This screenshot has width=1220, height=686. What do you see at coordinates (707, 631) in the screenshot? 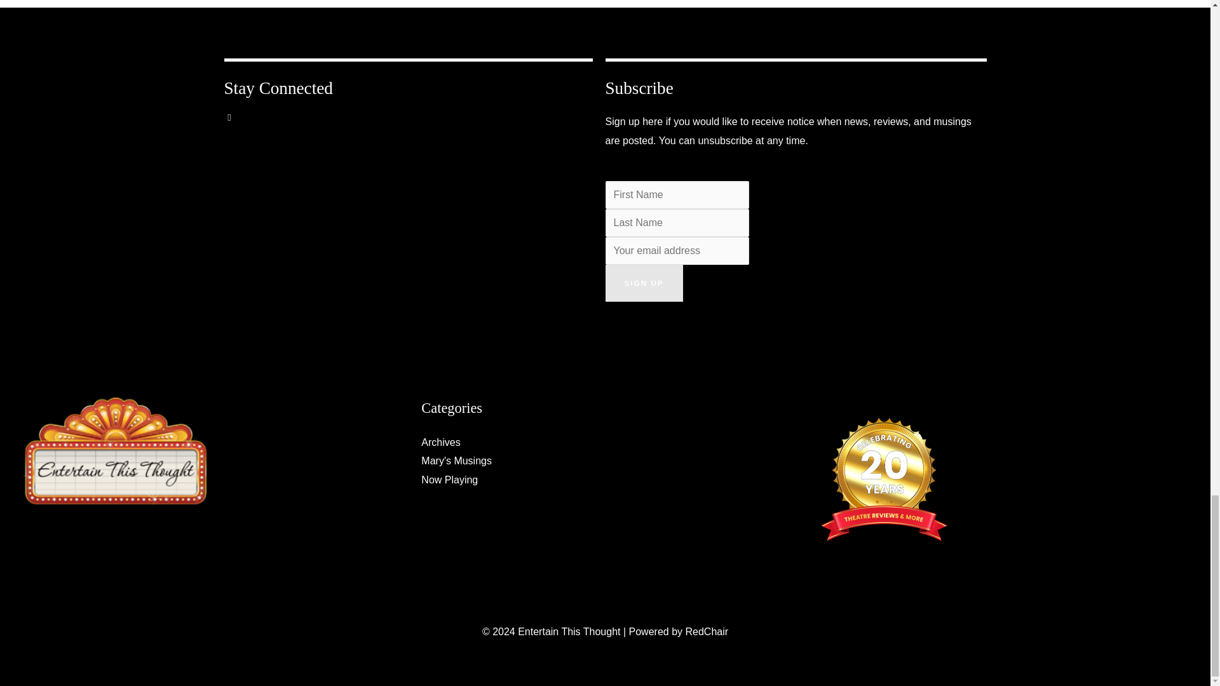
I see `RedChair` at bounding box center [707, 631].